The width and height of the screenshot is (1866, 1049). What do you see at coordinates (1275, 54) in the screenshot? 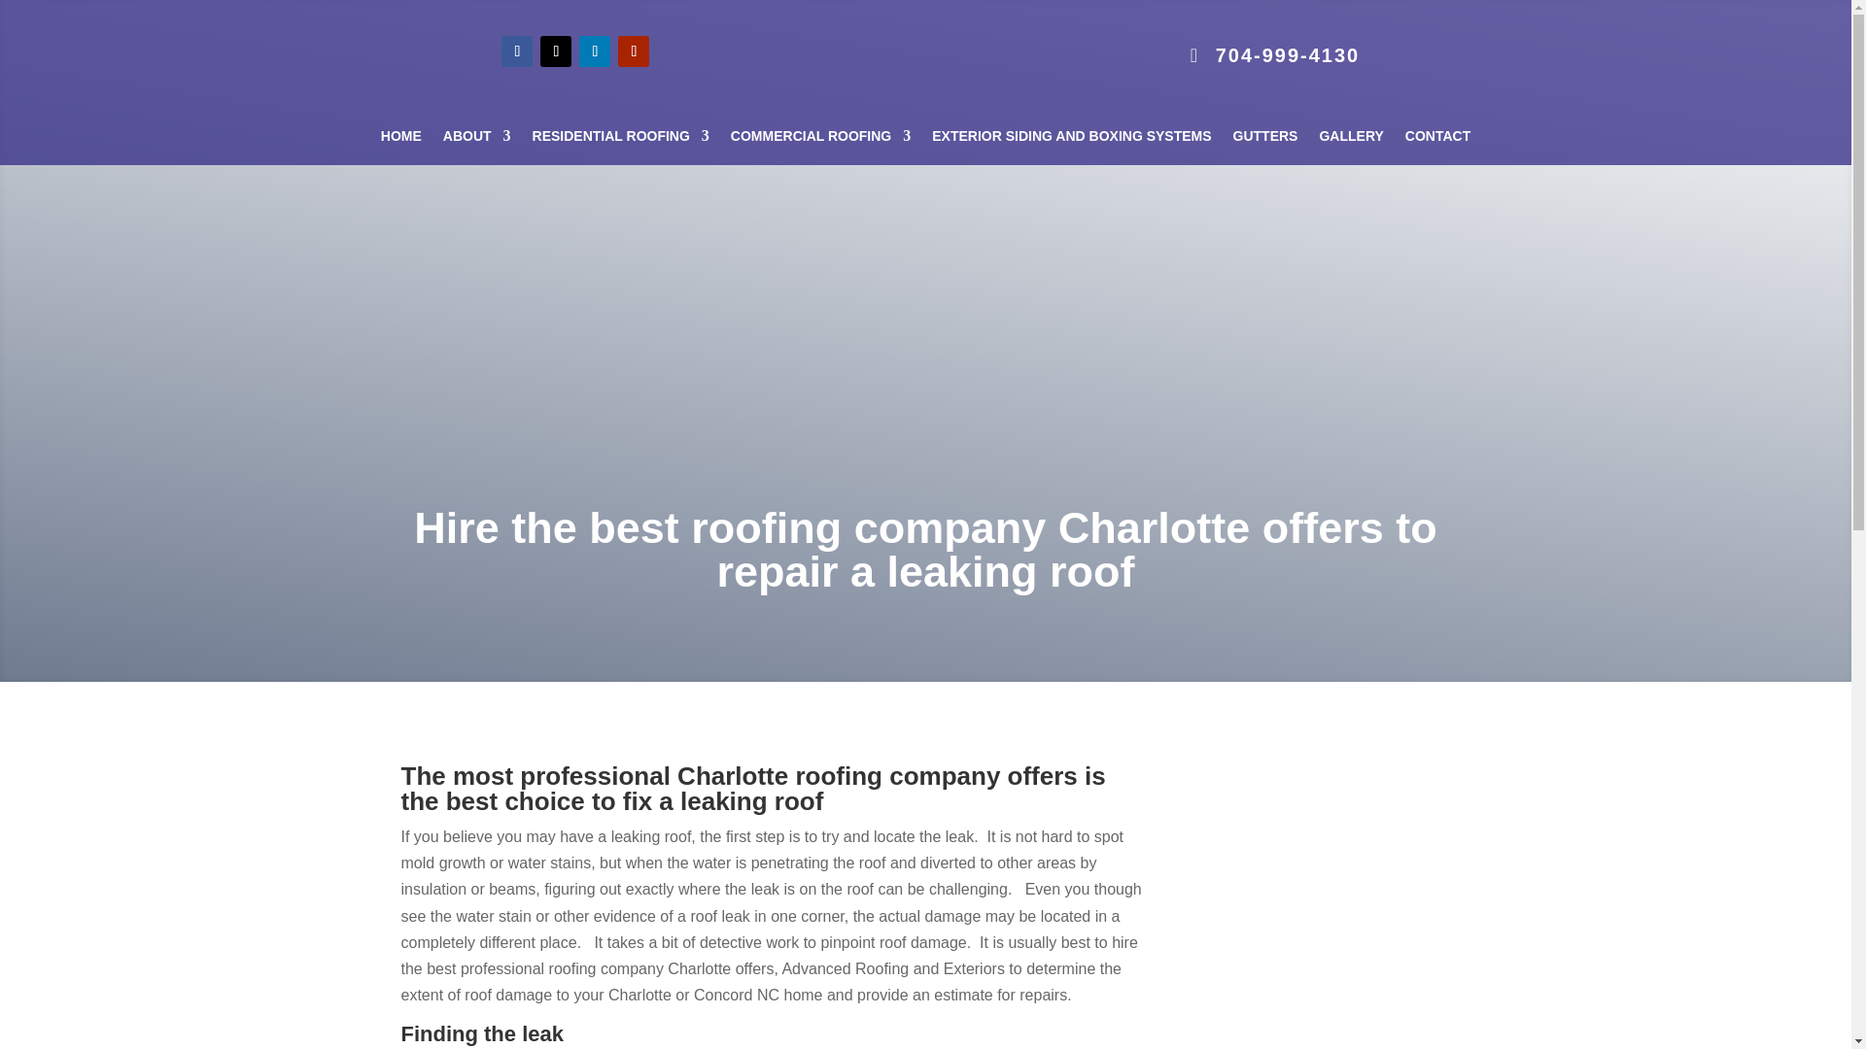
I see `704-999-4130` at bounding box center [1275, 54].